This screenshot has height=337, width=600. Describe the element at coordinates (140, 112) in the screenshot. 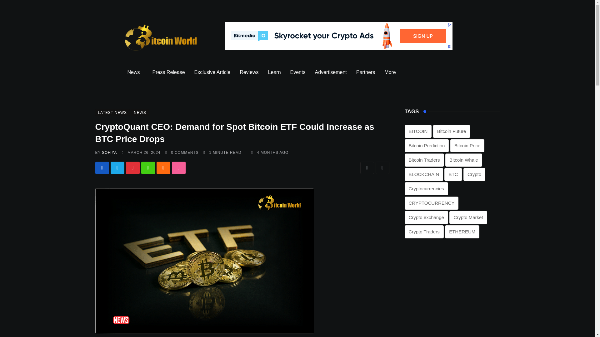

I see `NEWS` at that location.